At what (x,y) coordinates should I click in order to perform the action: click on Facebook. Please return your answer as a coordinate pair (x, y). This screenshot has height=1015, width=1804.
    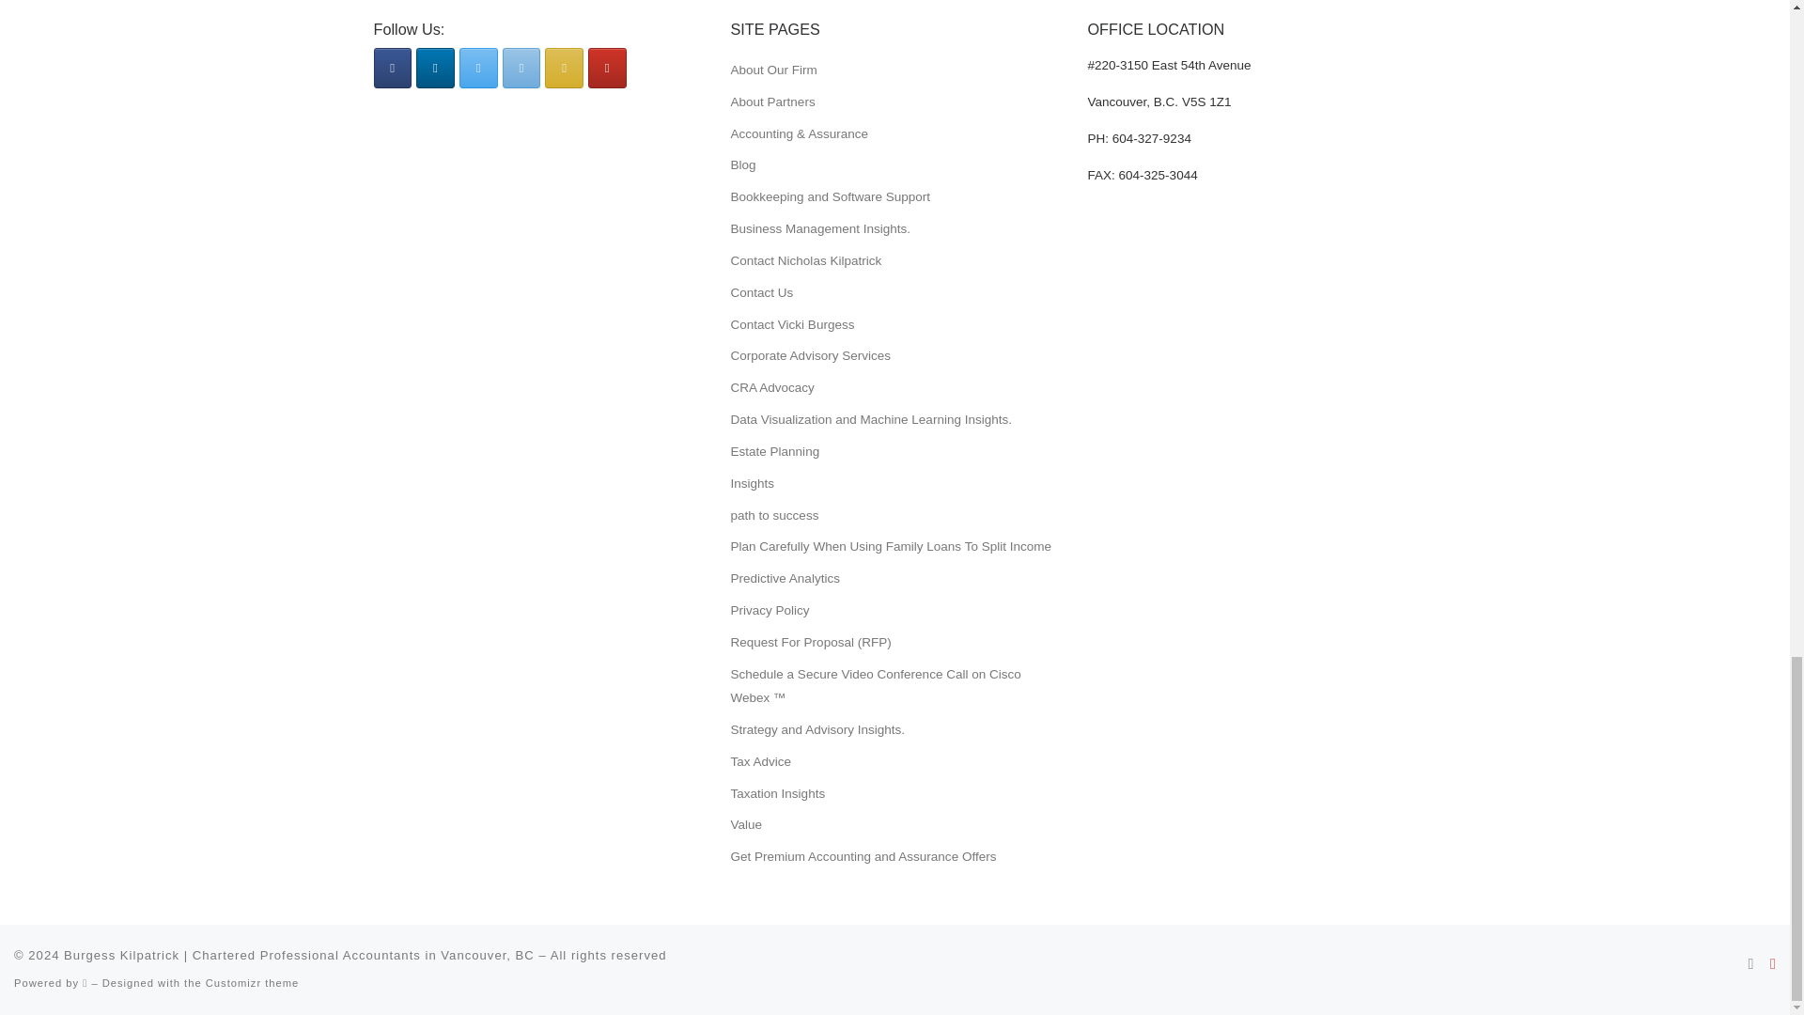
    Looking at the image, I should click on (393, 68).